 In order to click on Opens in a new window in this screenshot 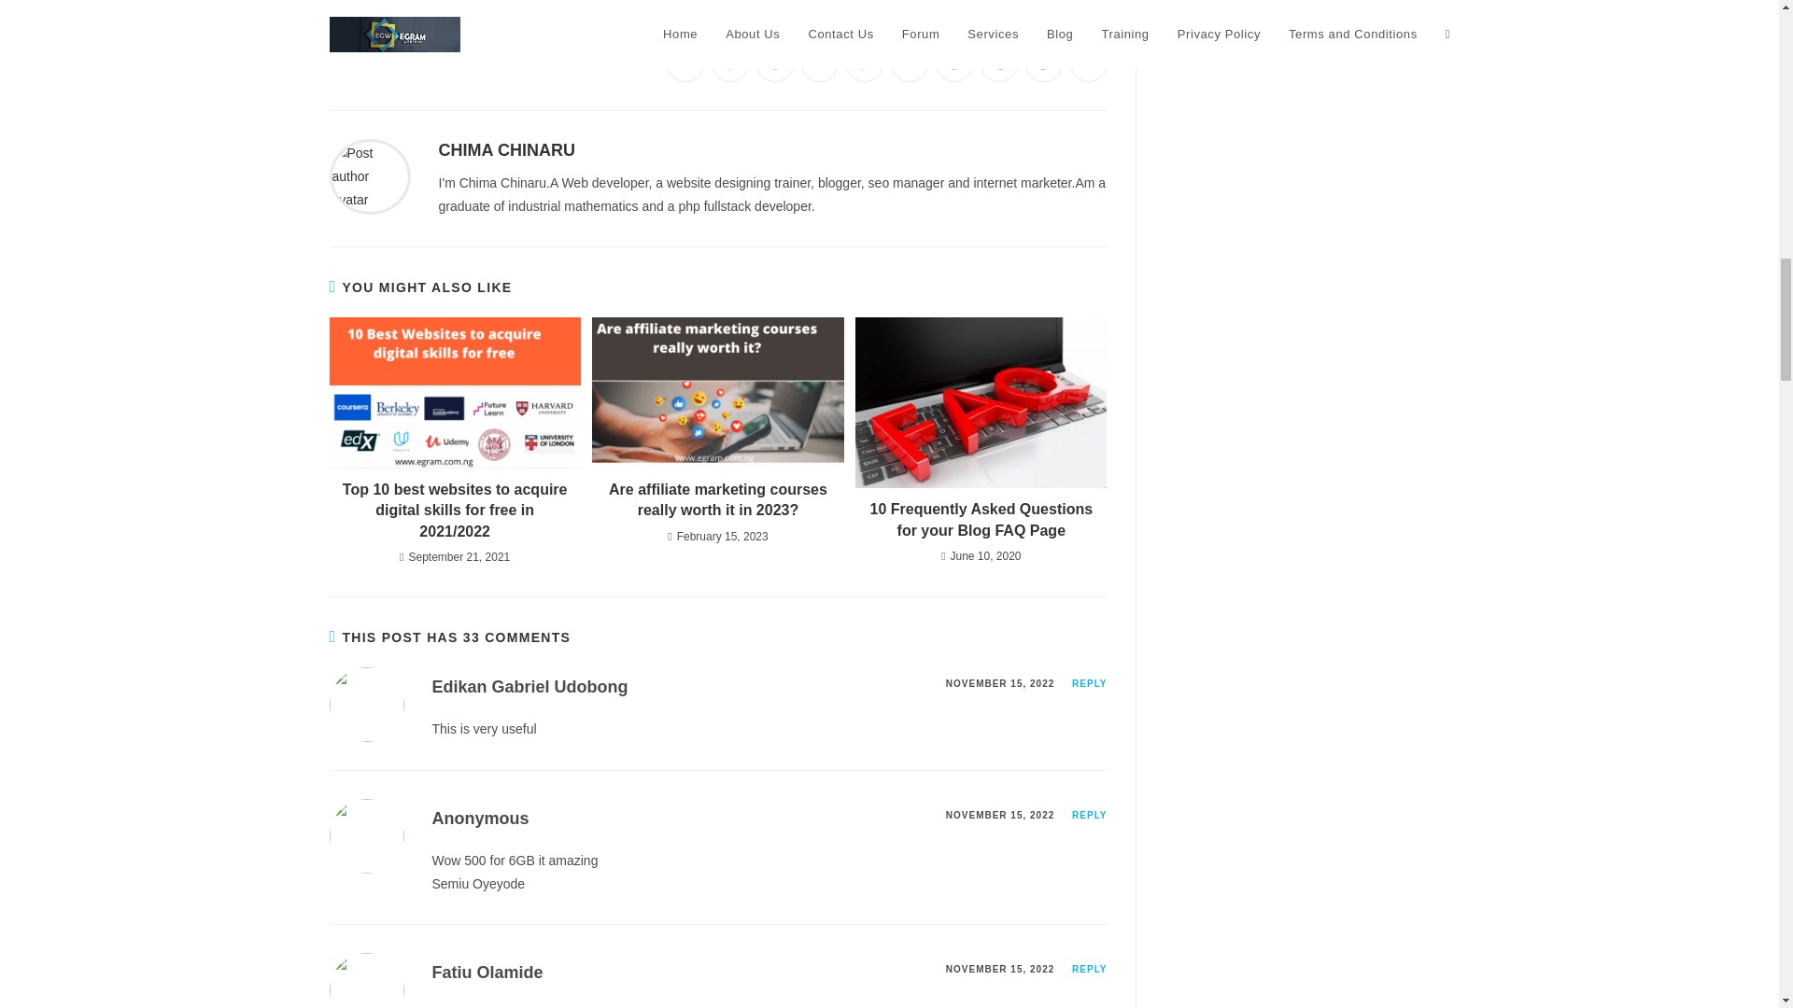, I will do `click(820, 63)`.